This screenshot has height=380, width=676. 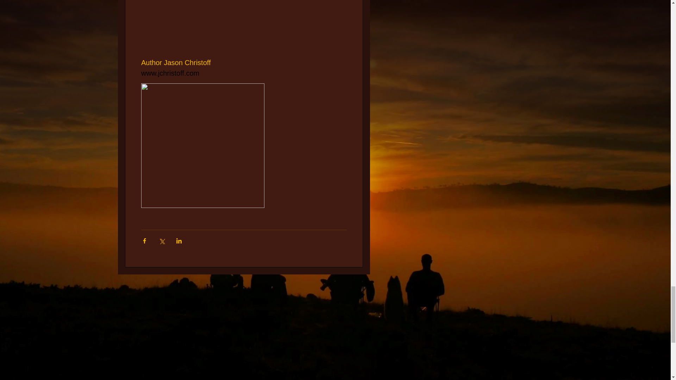 I want to click on www.jchristoff.com, so click(x=170, y=72).